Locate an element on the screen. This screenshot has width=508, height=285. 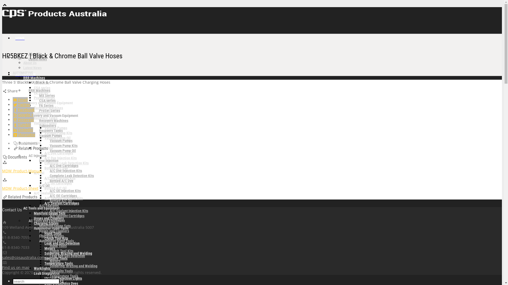
Vacuum Pump Kits is located at coordinates (58, 133).